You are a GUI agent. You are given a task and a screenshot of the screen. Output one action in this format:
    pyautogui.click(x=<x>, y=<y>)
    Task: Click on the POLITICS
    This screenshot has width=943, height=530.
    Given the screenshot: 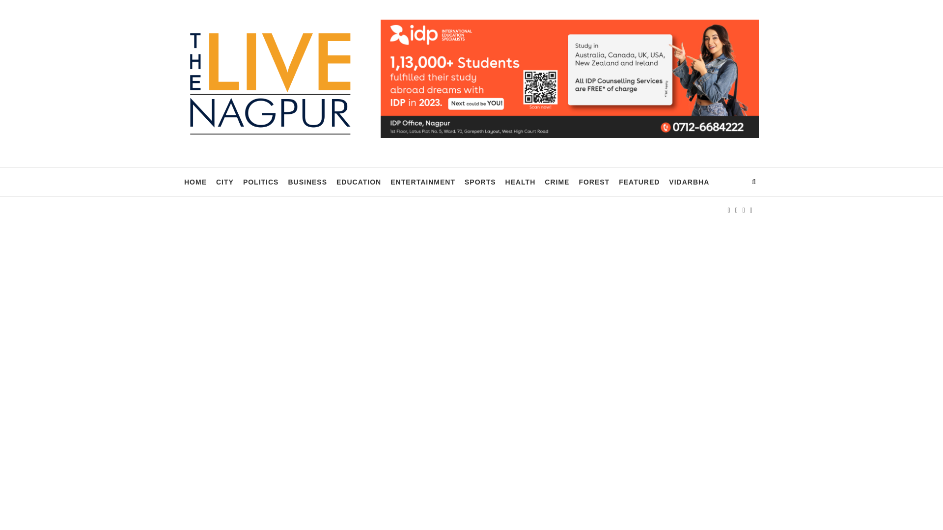 What is the action you would take?
    pyautogui.click(x=261, y=182)
    